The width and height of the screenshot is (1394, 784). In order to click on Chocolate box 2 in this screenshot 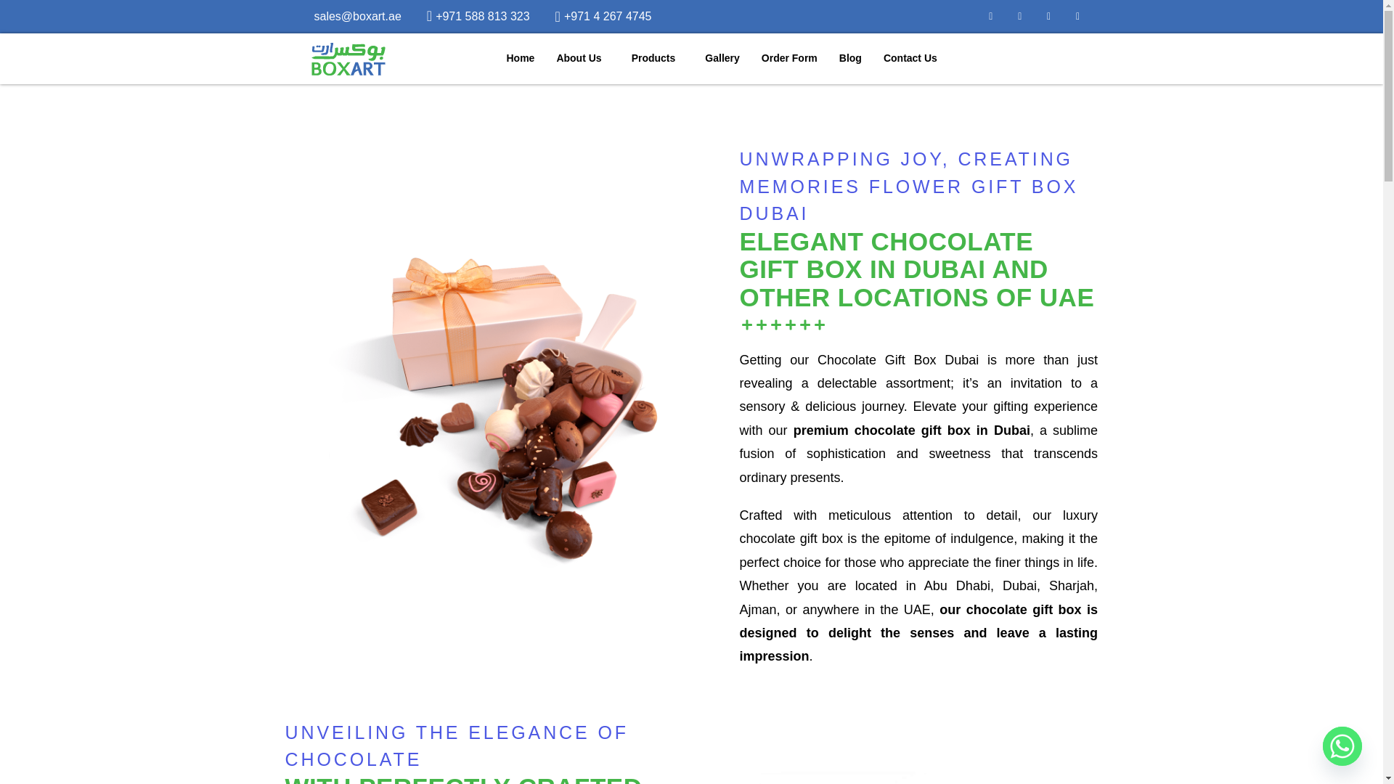, I will do `click(898, 772)`.